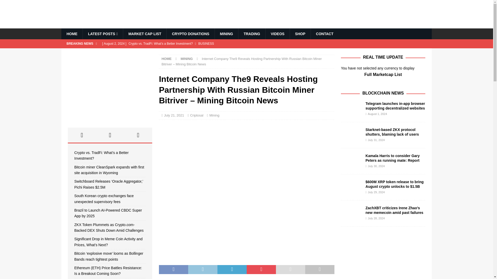 The image size is (497, 279). What do you see at coordinates (252, 34) in the screenshot?
I see `TRADING` at bounding box center [252, 34].